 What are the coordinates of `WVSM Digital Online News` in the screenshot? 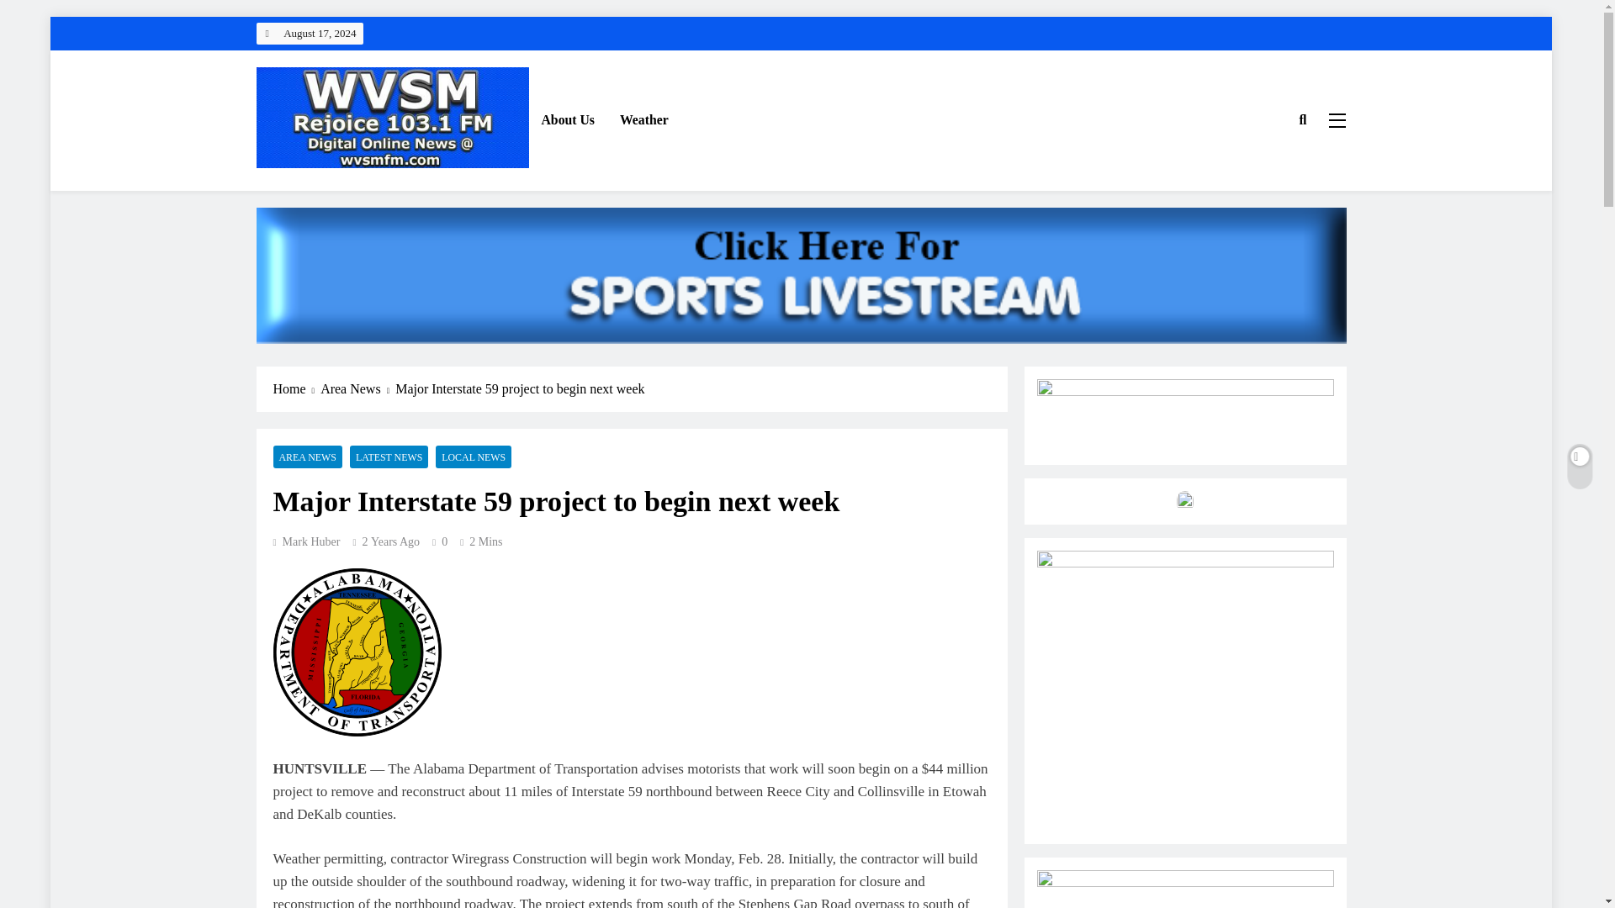 It's located at (409, 192).